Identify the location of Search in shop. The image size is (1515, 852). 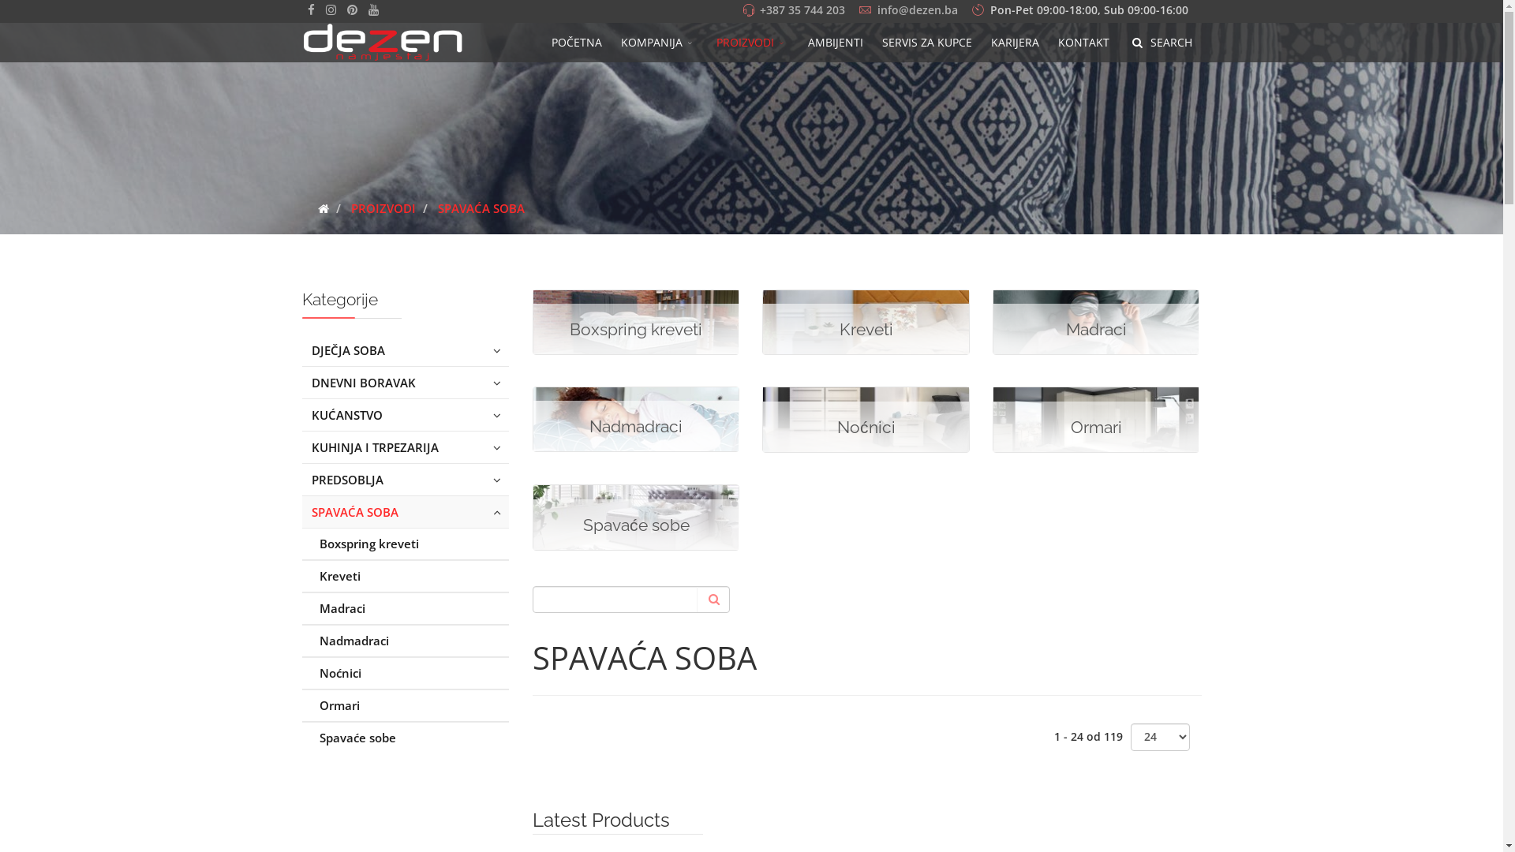
(713, 600).